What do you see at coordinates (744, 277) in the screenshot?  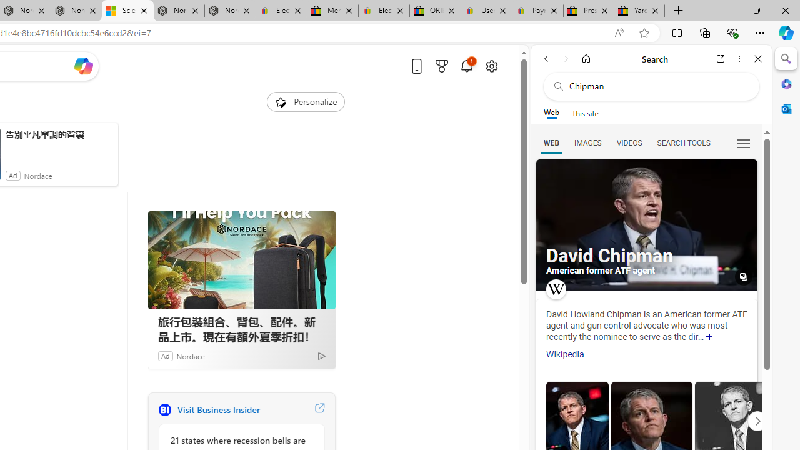 I see `All images` at bounding box center [744, 277].